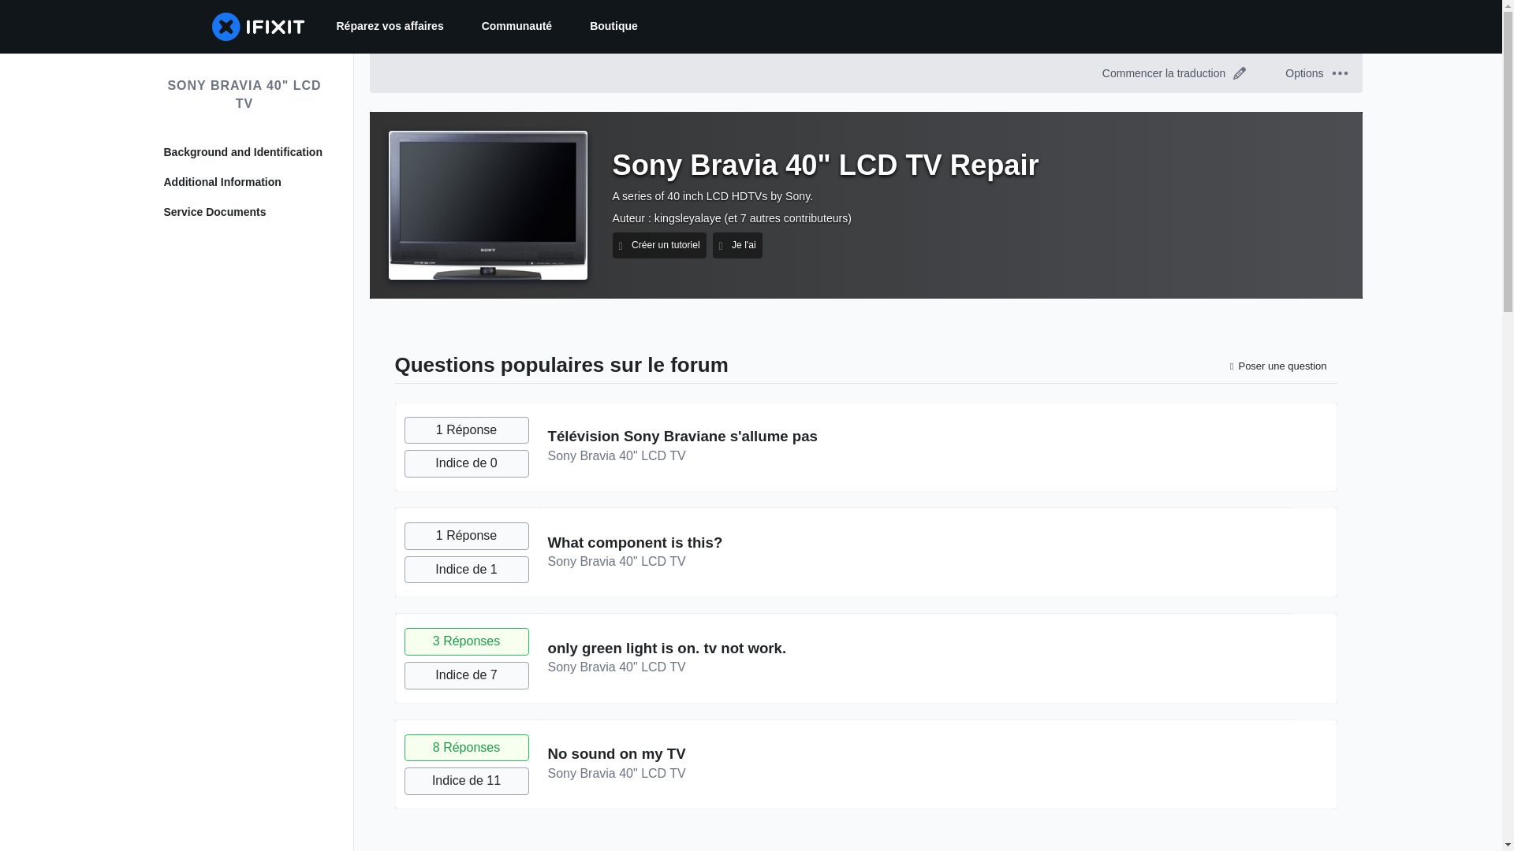 This screenshot has width=1514, height=851. What do you see at coordinates (688, 217) in the screenshot?
I see `kingsleyalaye` at bounding box center [688, 217].